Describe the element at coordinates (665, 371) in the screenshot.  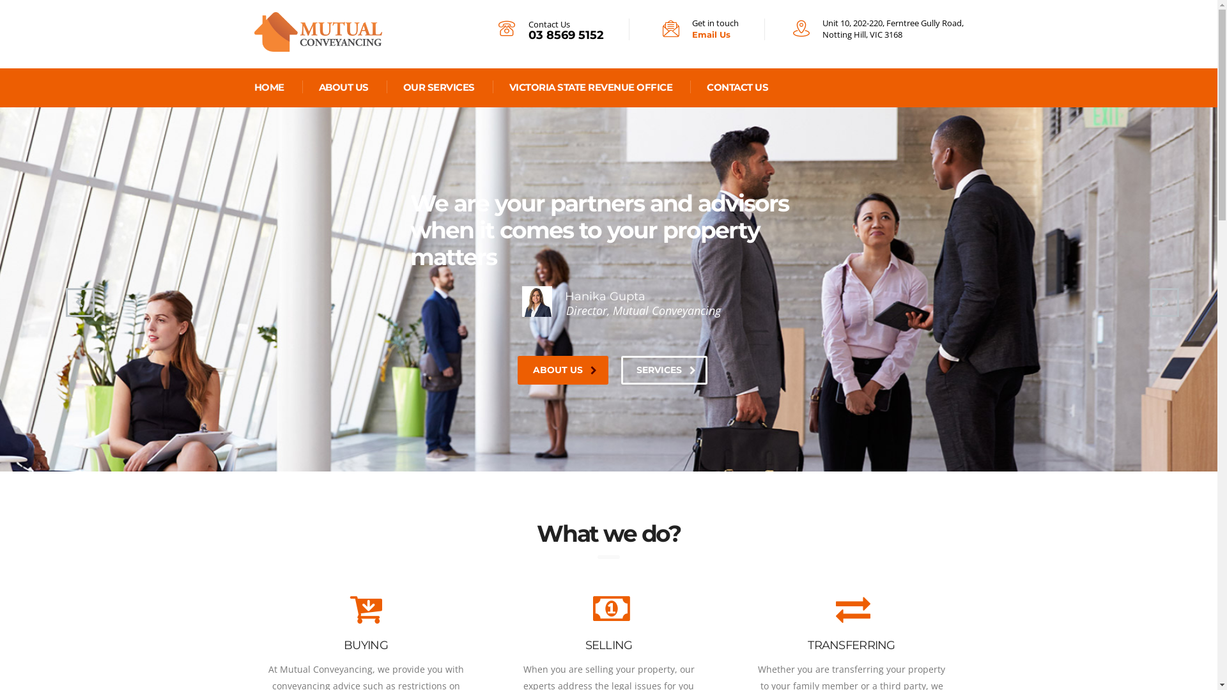
I see `SERVICES` at that location.